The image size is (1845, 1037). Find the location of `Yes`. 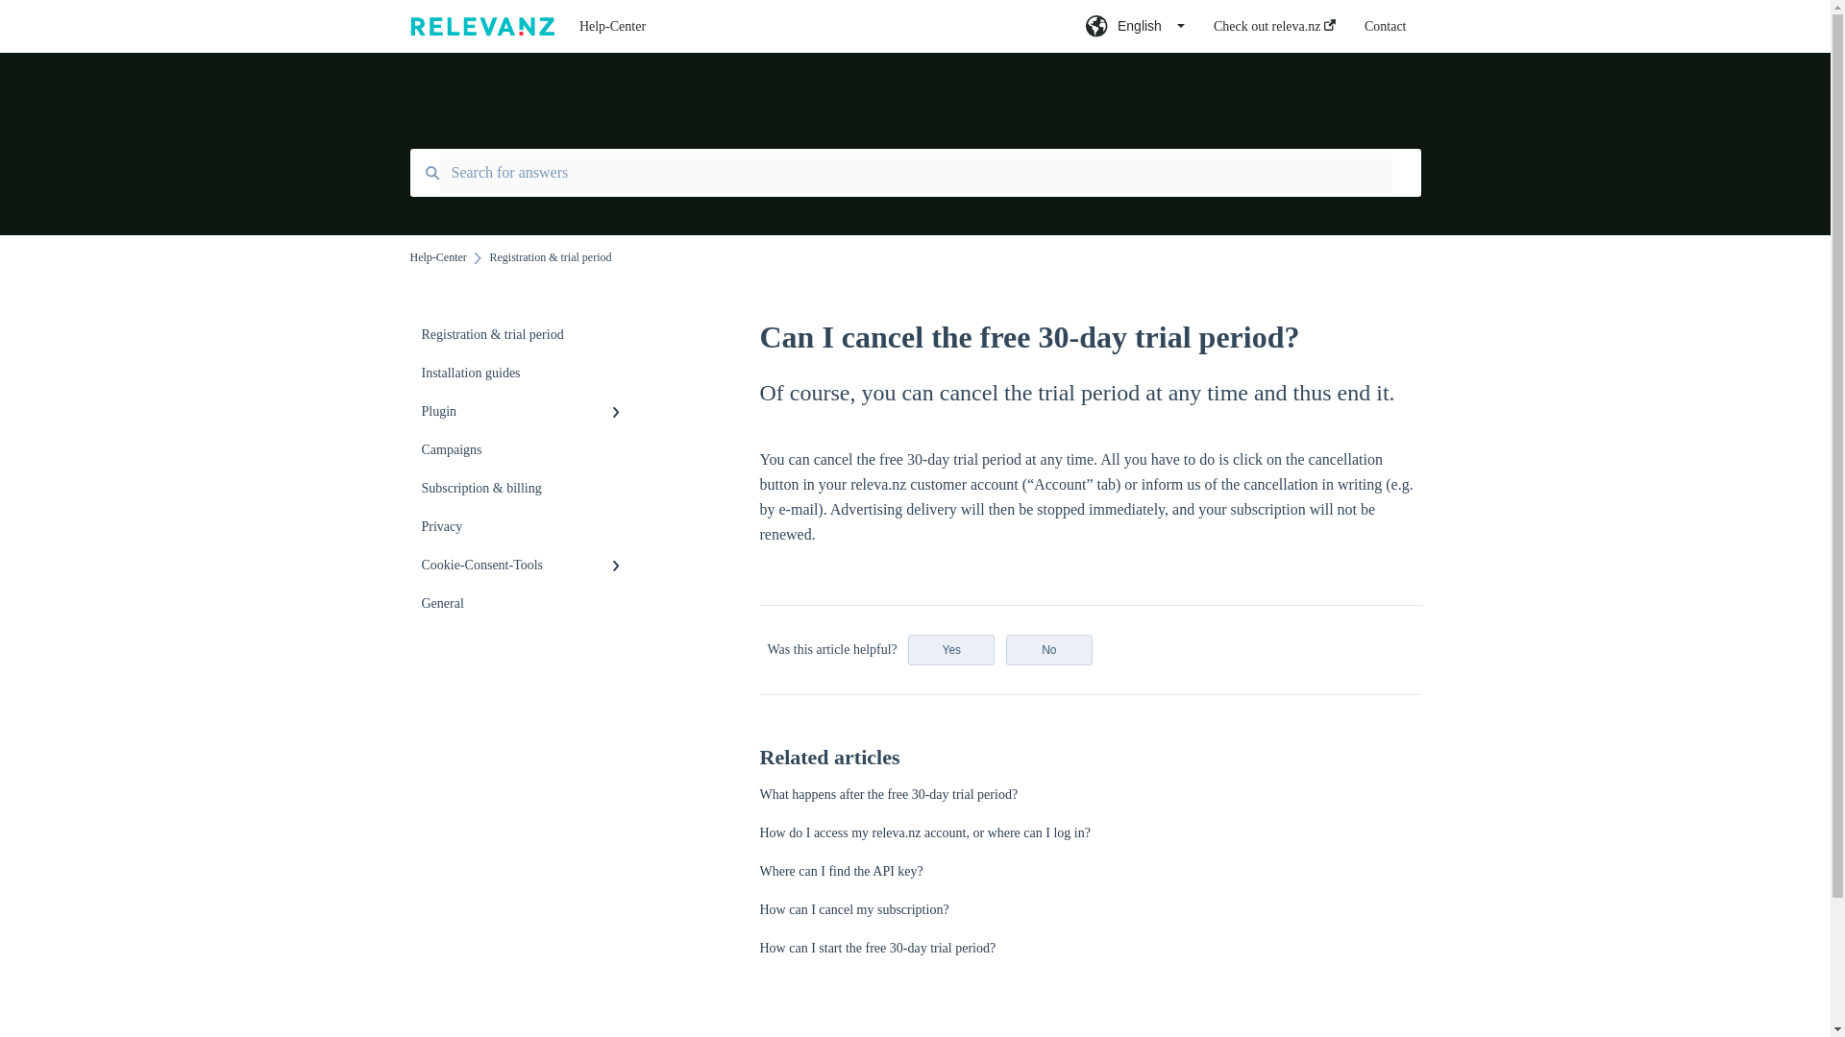

Yes is located at coordinates (950, 649).